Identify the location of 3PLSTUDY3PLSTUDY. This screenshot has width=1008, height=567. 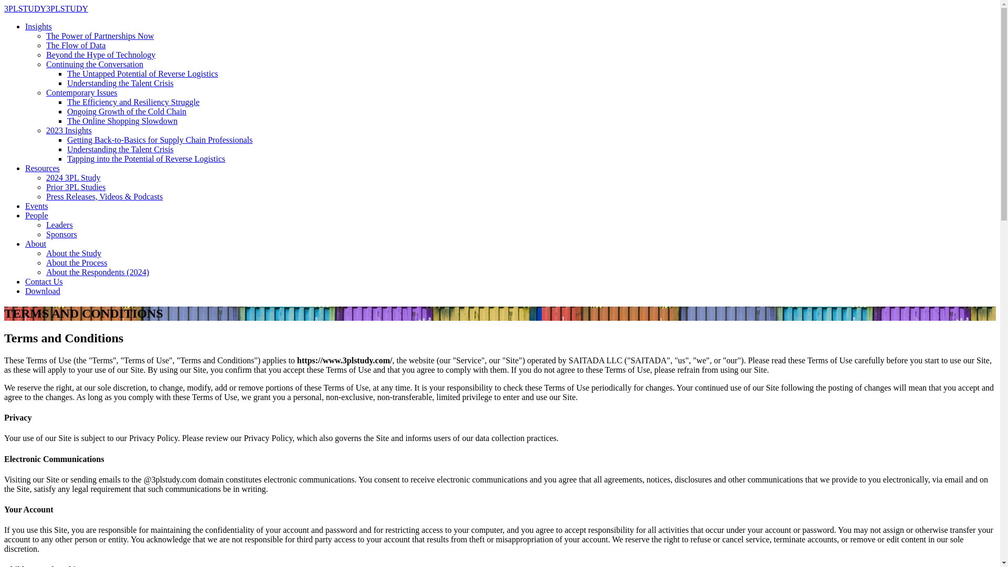
(46, 8).